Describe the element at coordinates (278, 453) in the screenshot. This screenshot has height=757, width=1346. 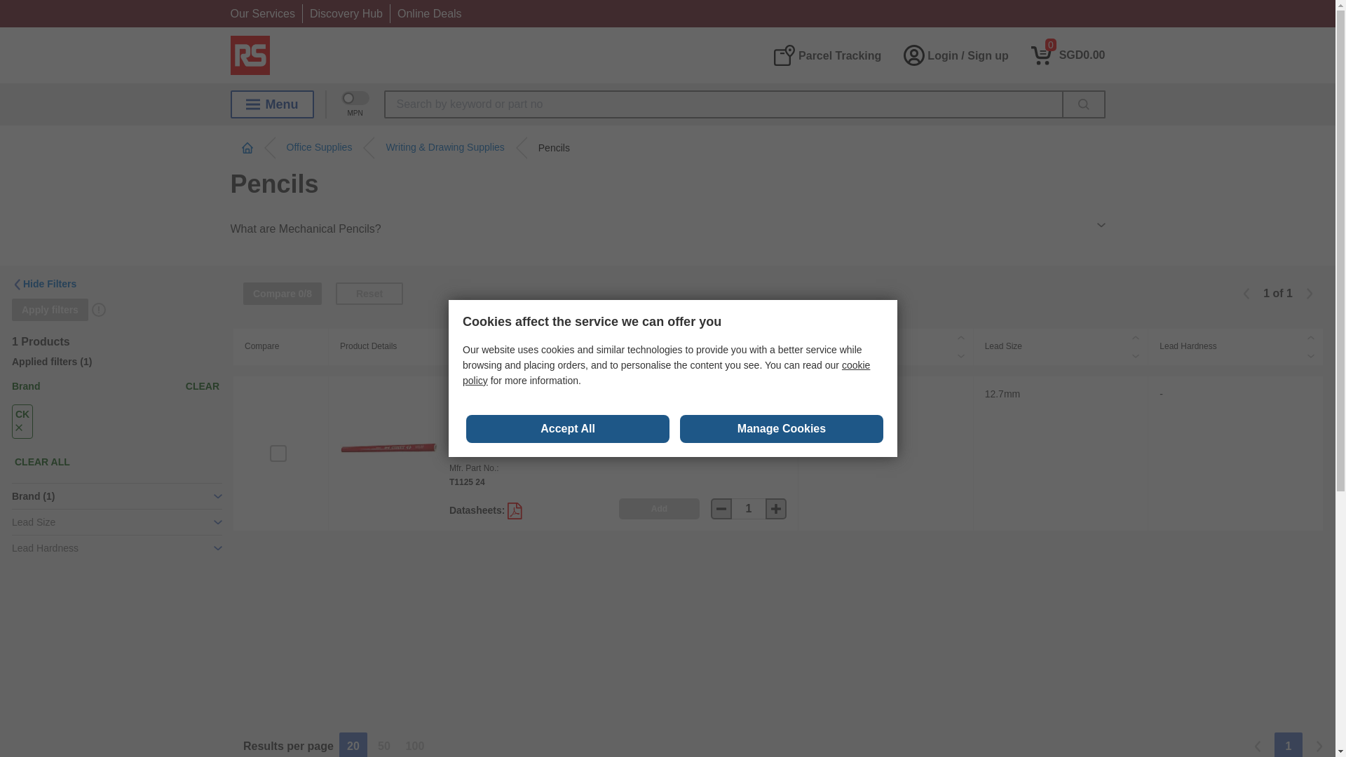
I see `on` at that location.